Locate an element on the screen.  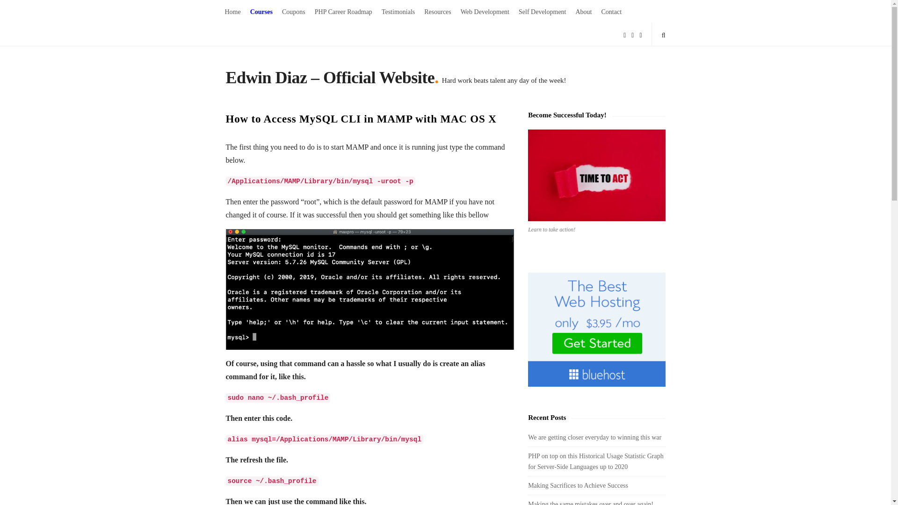
Contact is located at coordinates (612, 11).